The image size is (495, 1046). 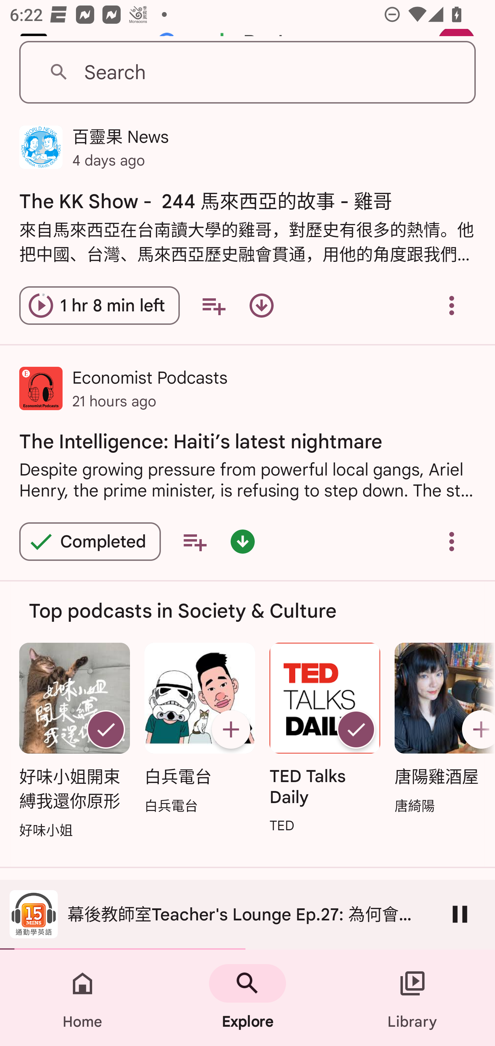 What do you see at coordinates (452, 541) in the screenshot?
I see `Overflow menu` at bounding box center [452, 541].